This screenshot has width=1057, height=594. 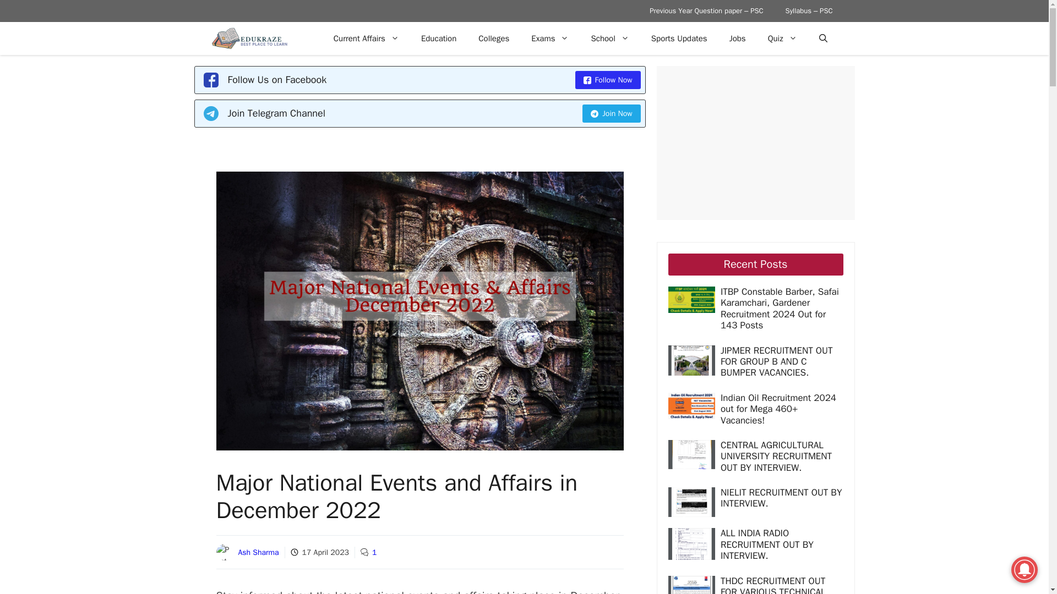 What do you see at coordinates (780, 142) in the screenshot?
I see `Advertisement` at bounding box center [780, 142].